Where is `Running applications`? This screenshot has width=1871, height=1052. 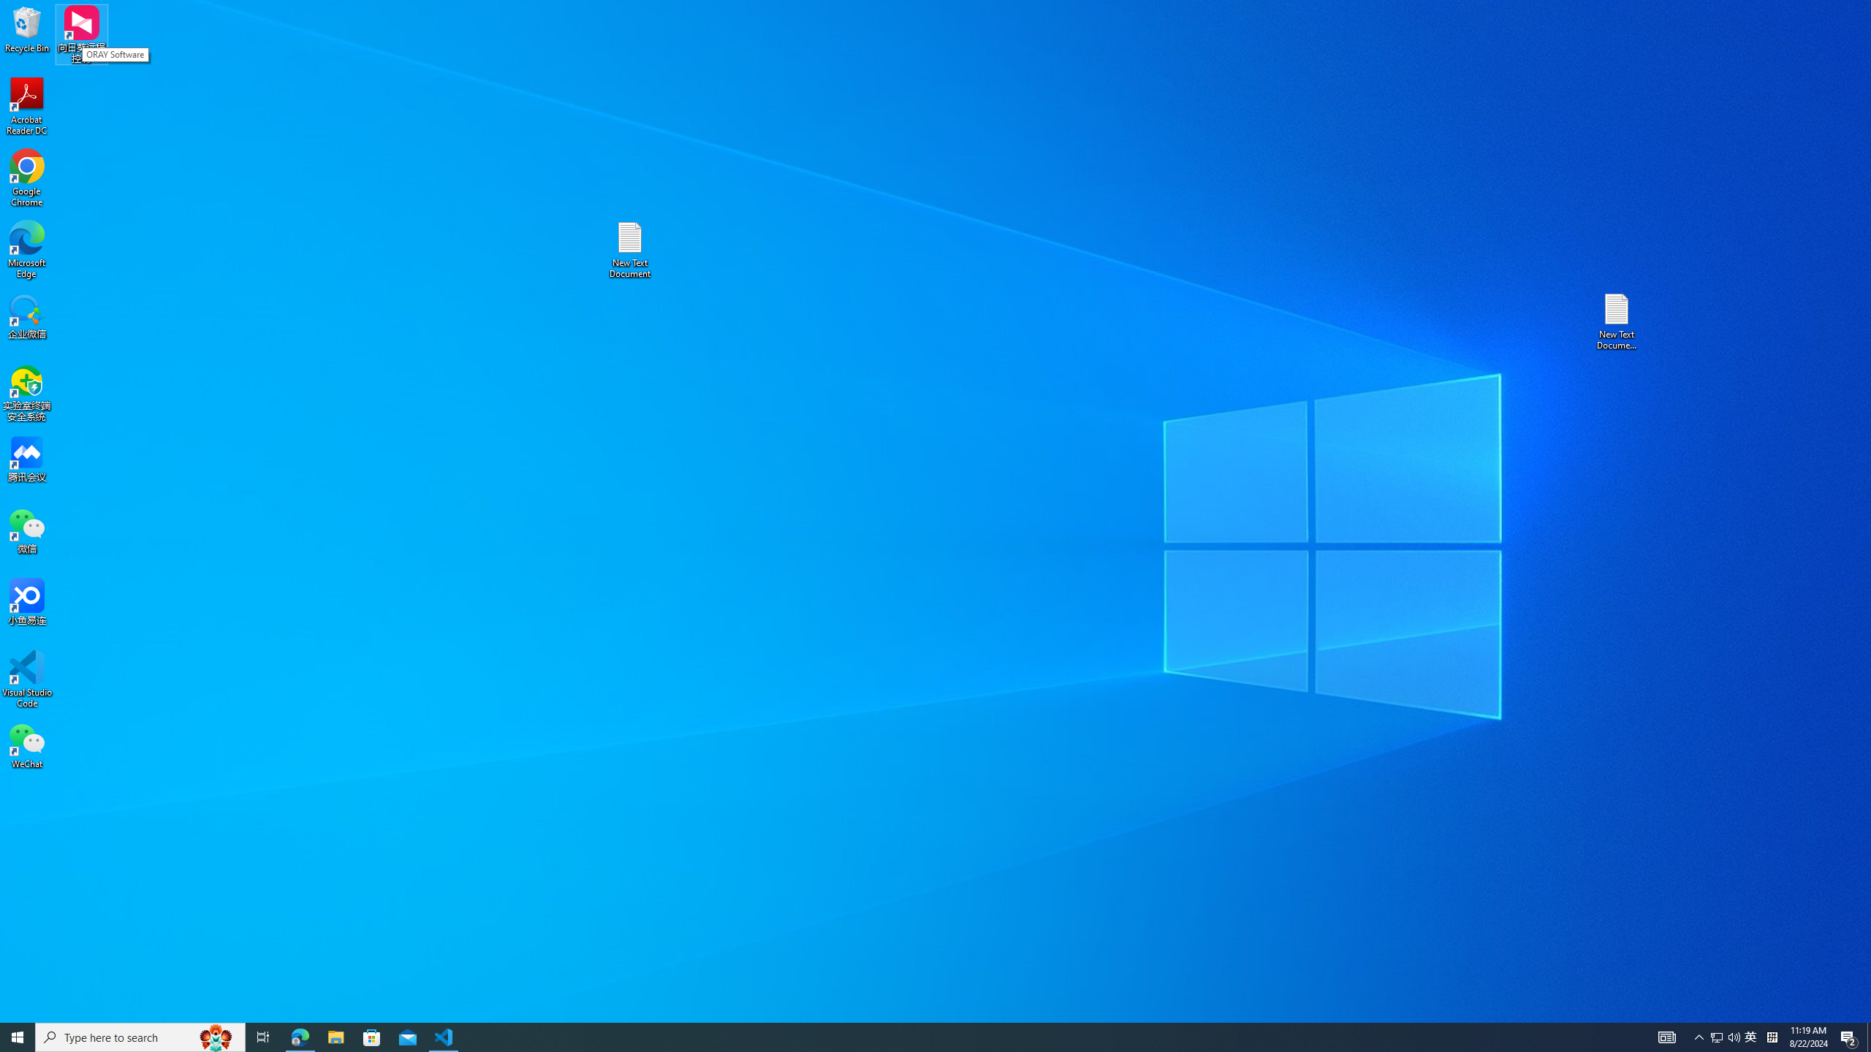 Running applications is located at coordinates (909, 1037).